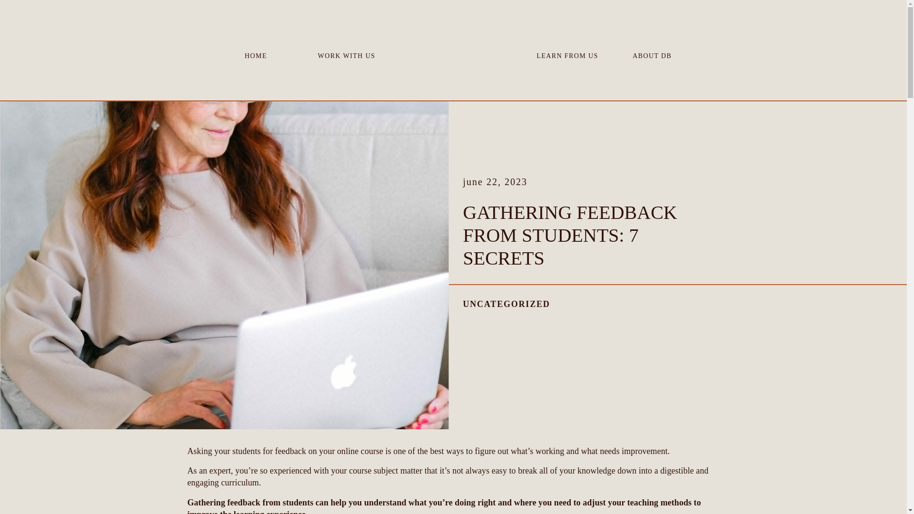 Image resolution: width=914 pixels, height=514 pixels. Describe the element at coordinates (506, 304) in the screenshot. I see `UNCATEGORIZED` at that location.